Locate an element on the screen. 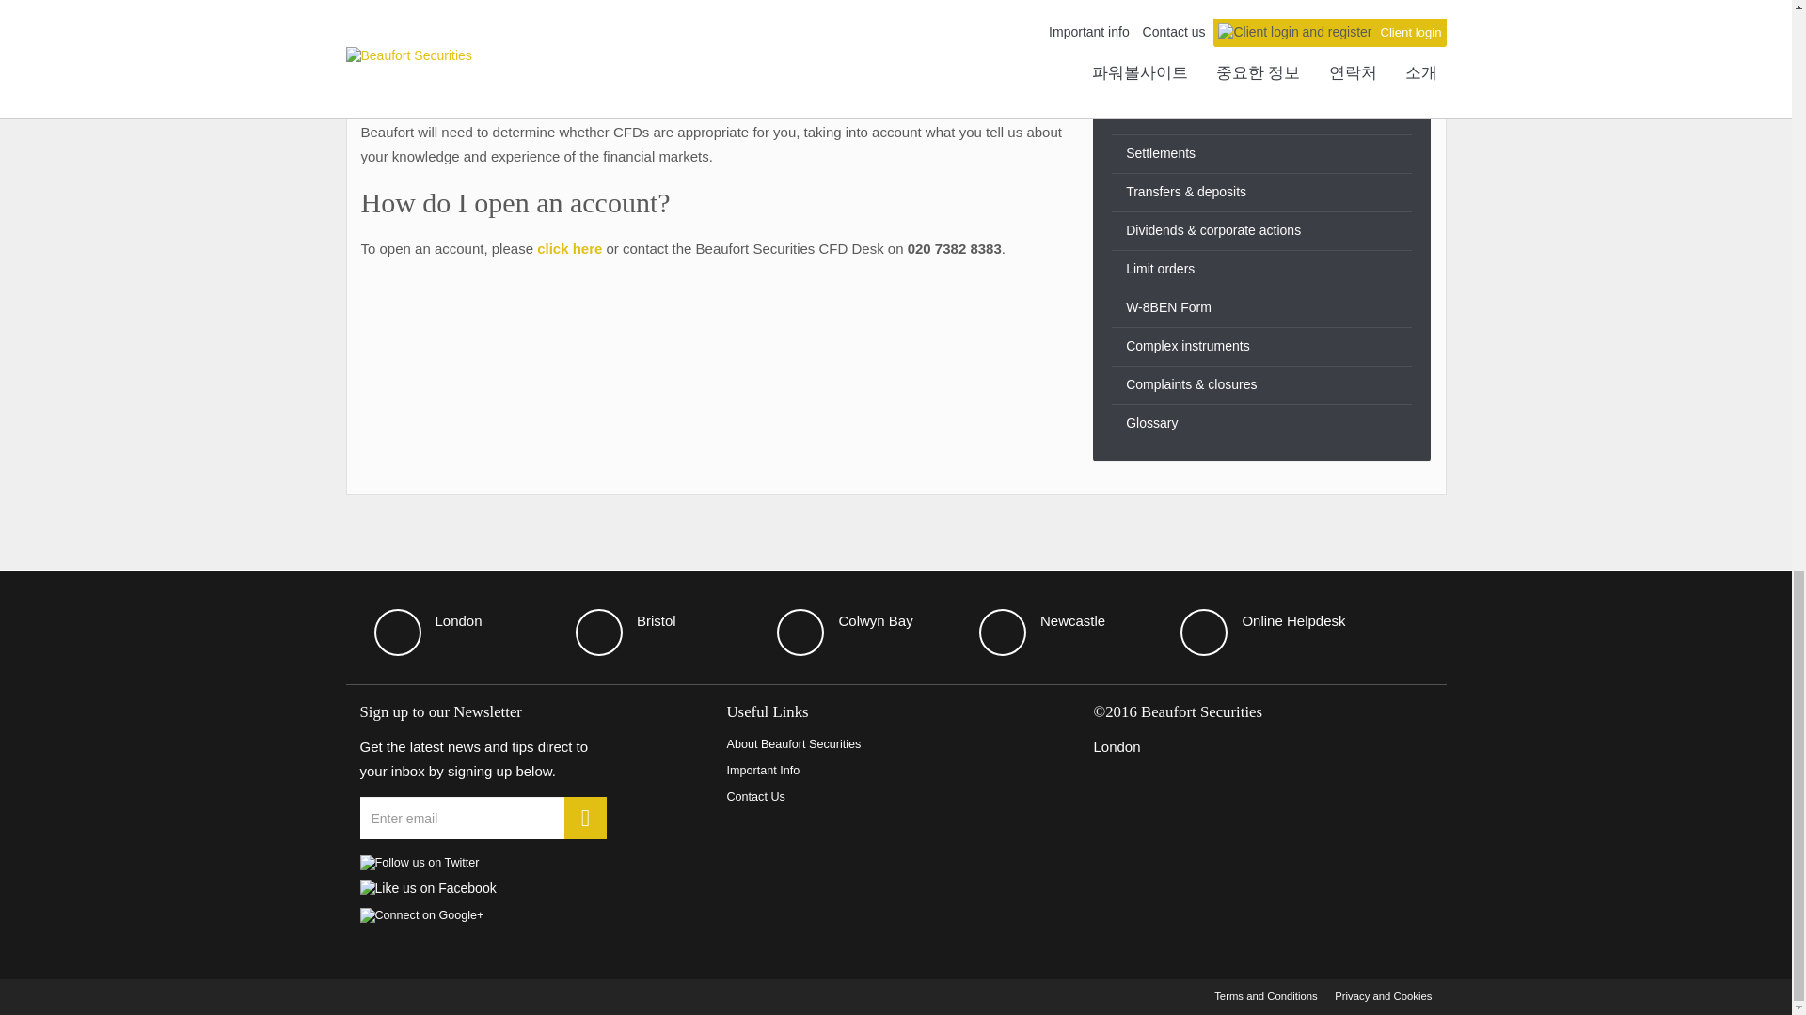 Image resolution: width=1806 pixels, height=1015 pixels. Limit orders is located at coordinates (1262, 269).